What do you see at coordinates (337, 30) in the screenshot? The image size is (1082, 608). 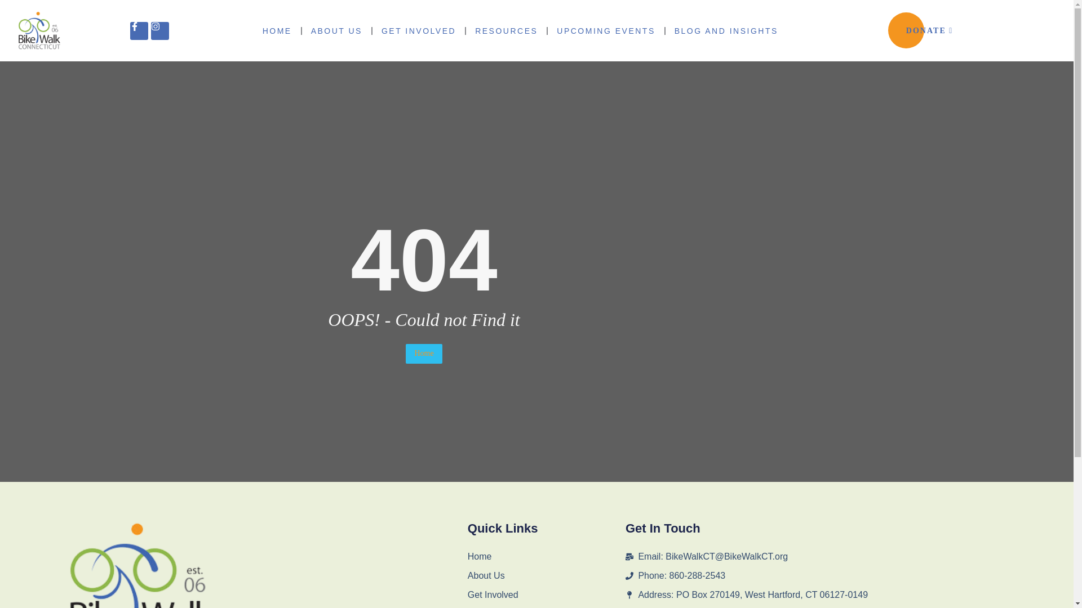 I see `ABOUT US` at bounding box center [337, 30].